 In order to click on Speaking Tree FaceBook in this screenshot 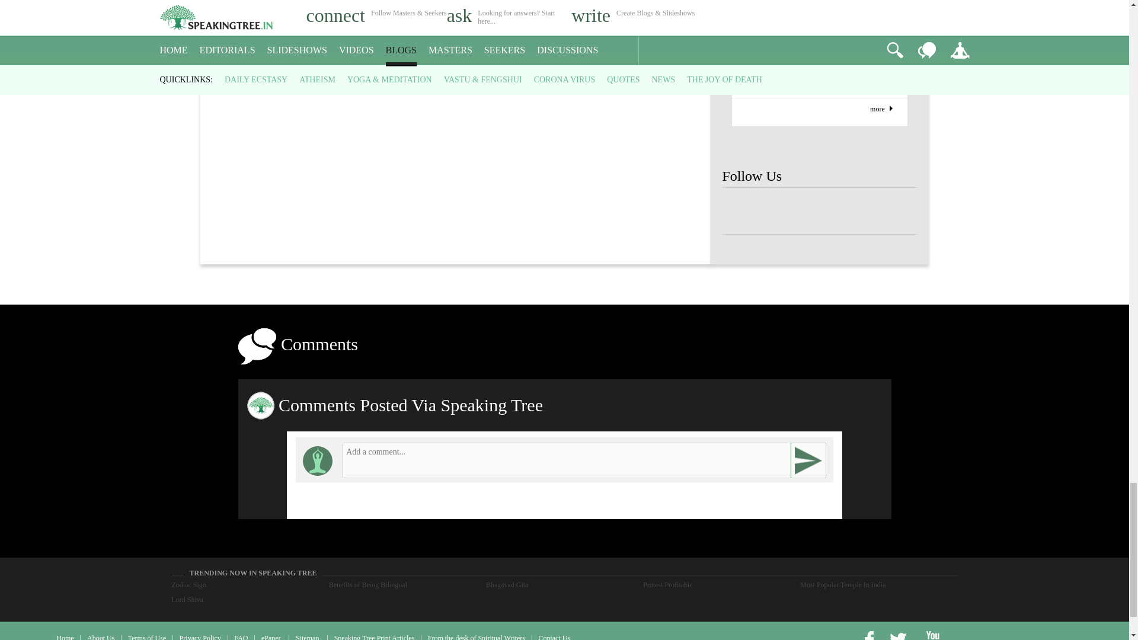, I will do `click(780, 211)`.